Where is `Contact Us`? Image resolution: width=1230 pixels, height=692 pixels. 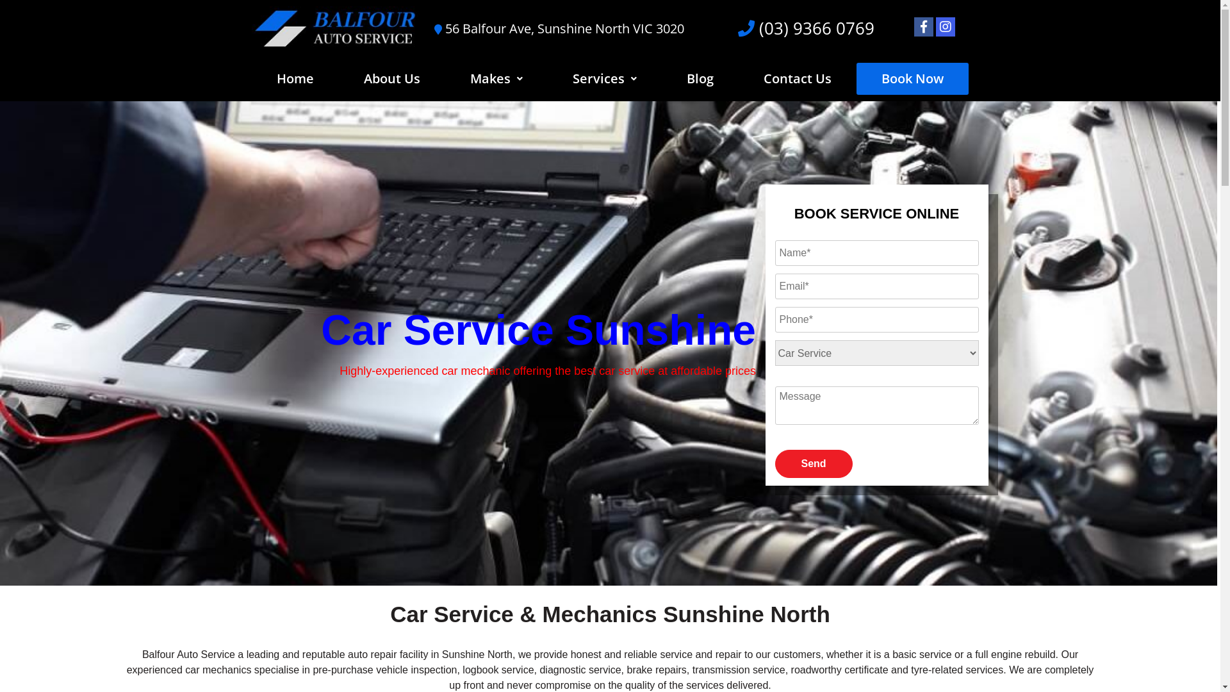
Contact Us is located at coordinates (798, 79).